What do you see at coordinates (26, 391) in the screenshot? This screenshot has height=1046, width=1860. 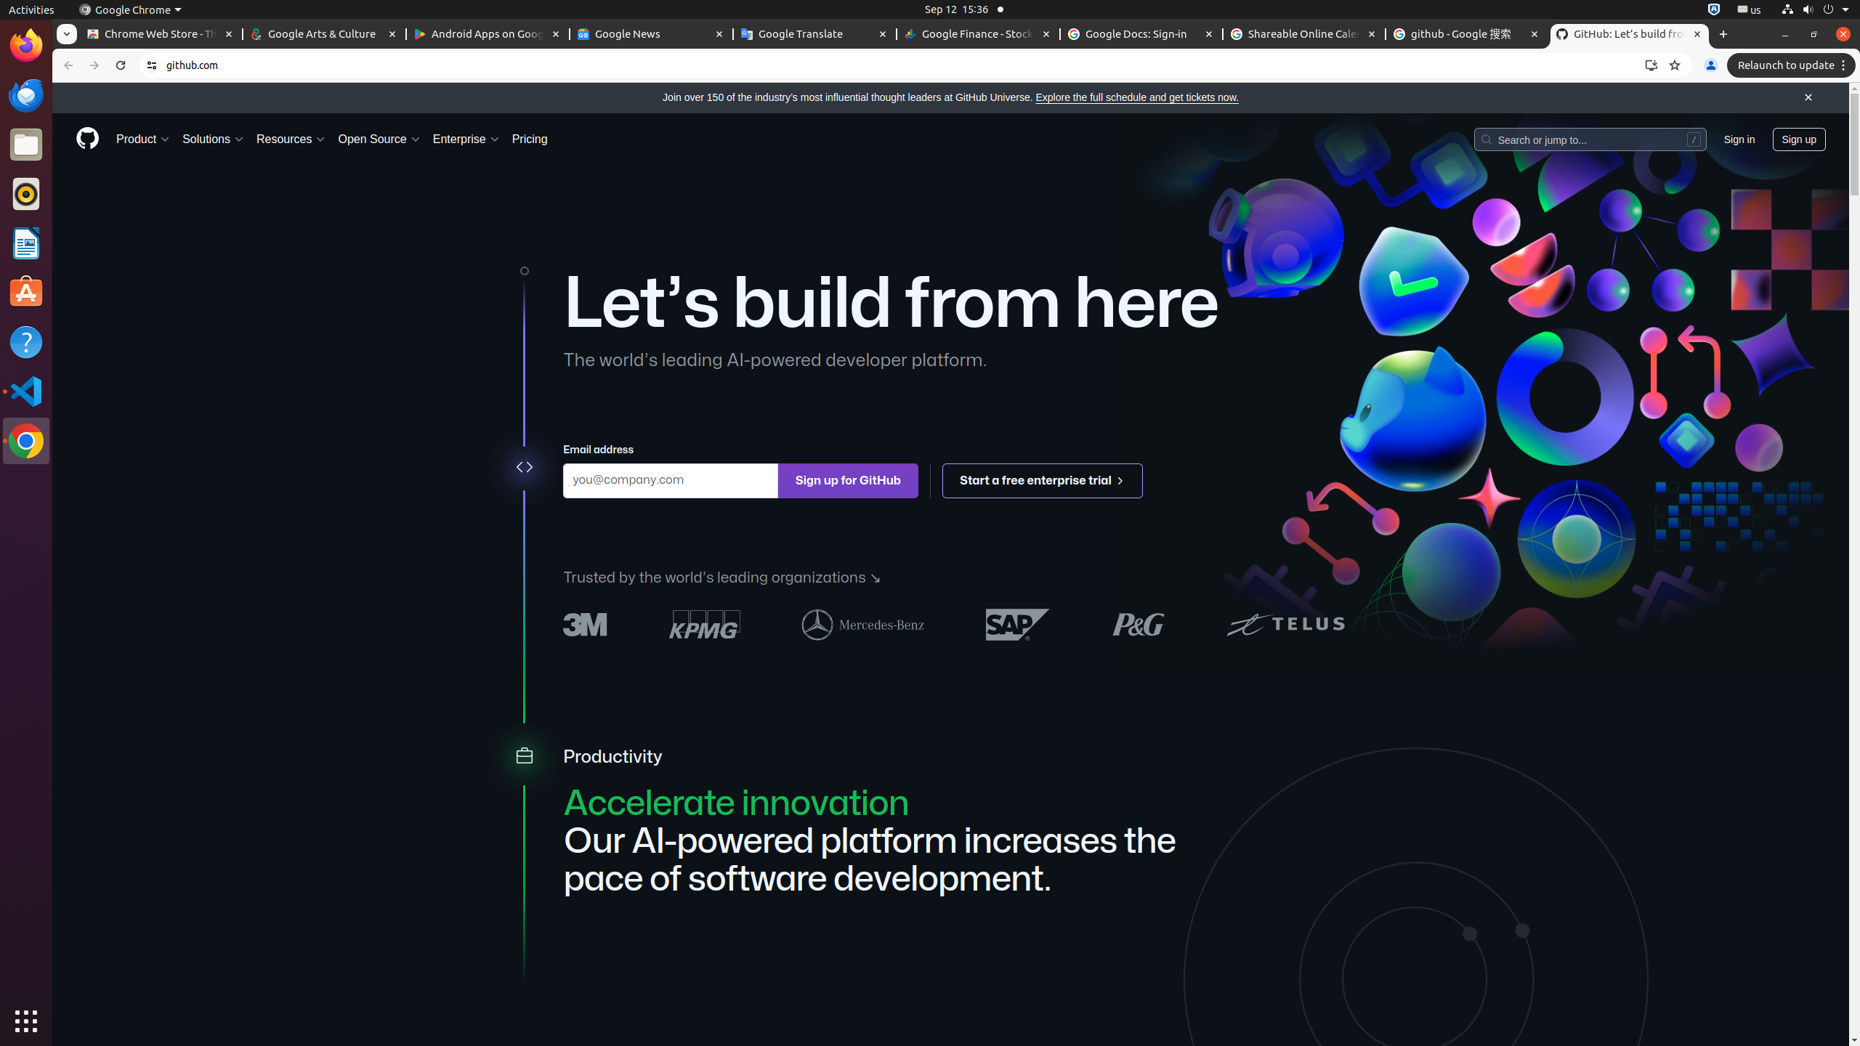 I see `Visual Studio Code` at bounding box center [26, 391].